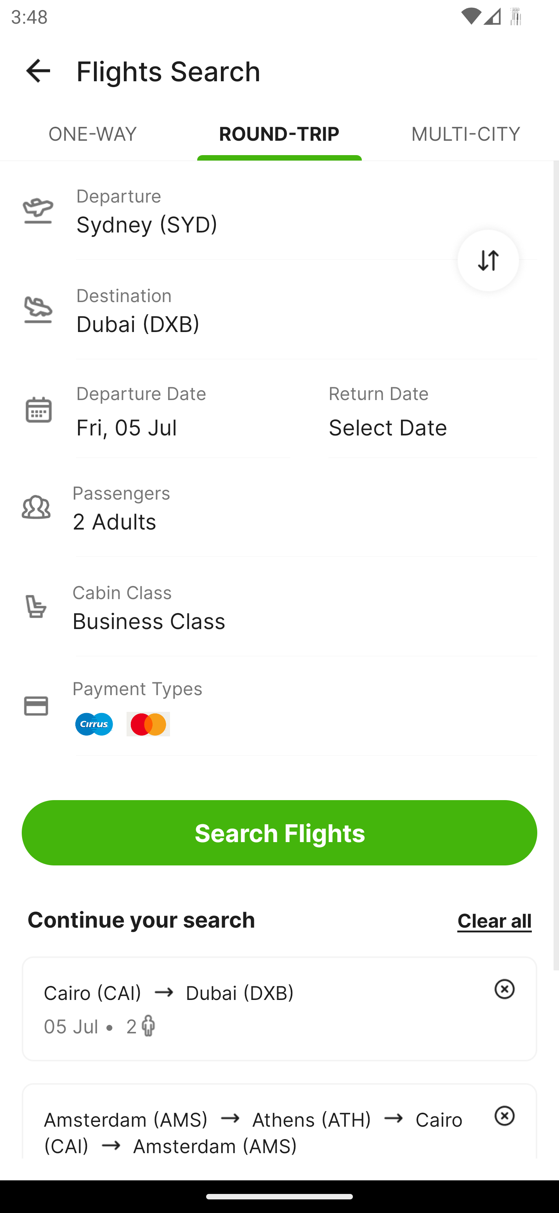  What do you see at coordinates (279, 507) in the screenshot?
I see `Passengers 2 Adults` at bounding box center [279, 507].